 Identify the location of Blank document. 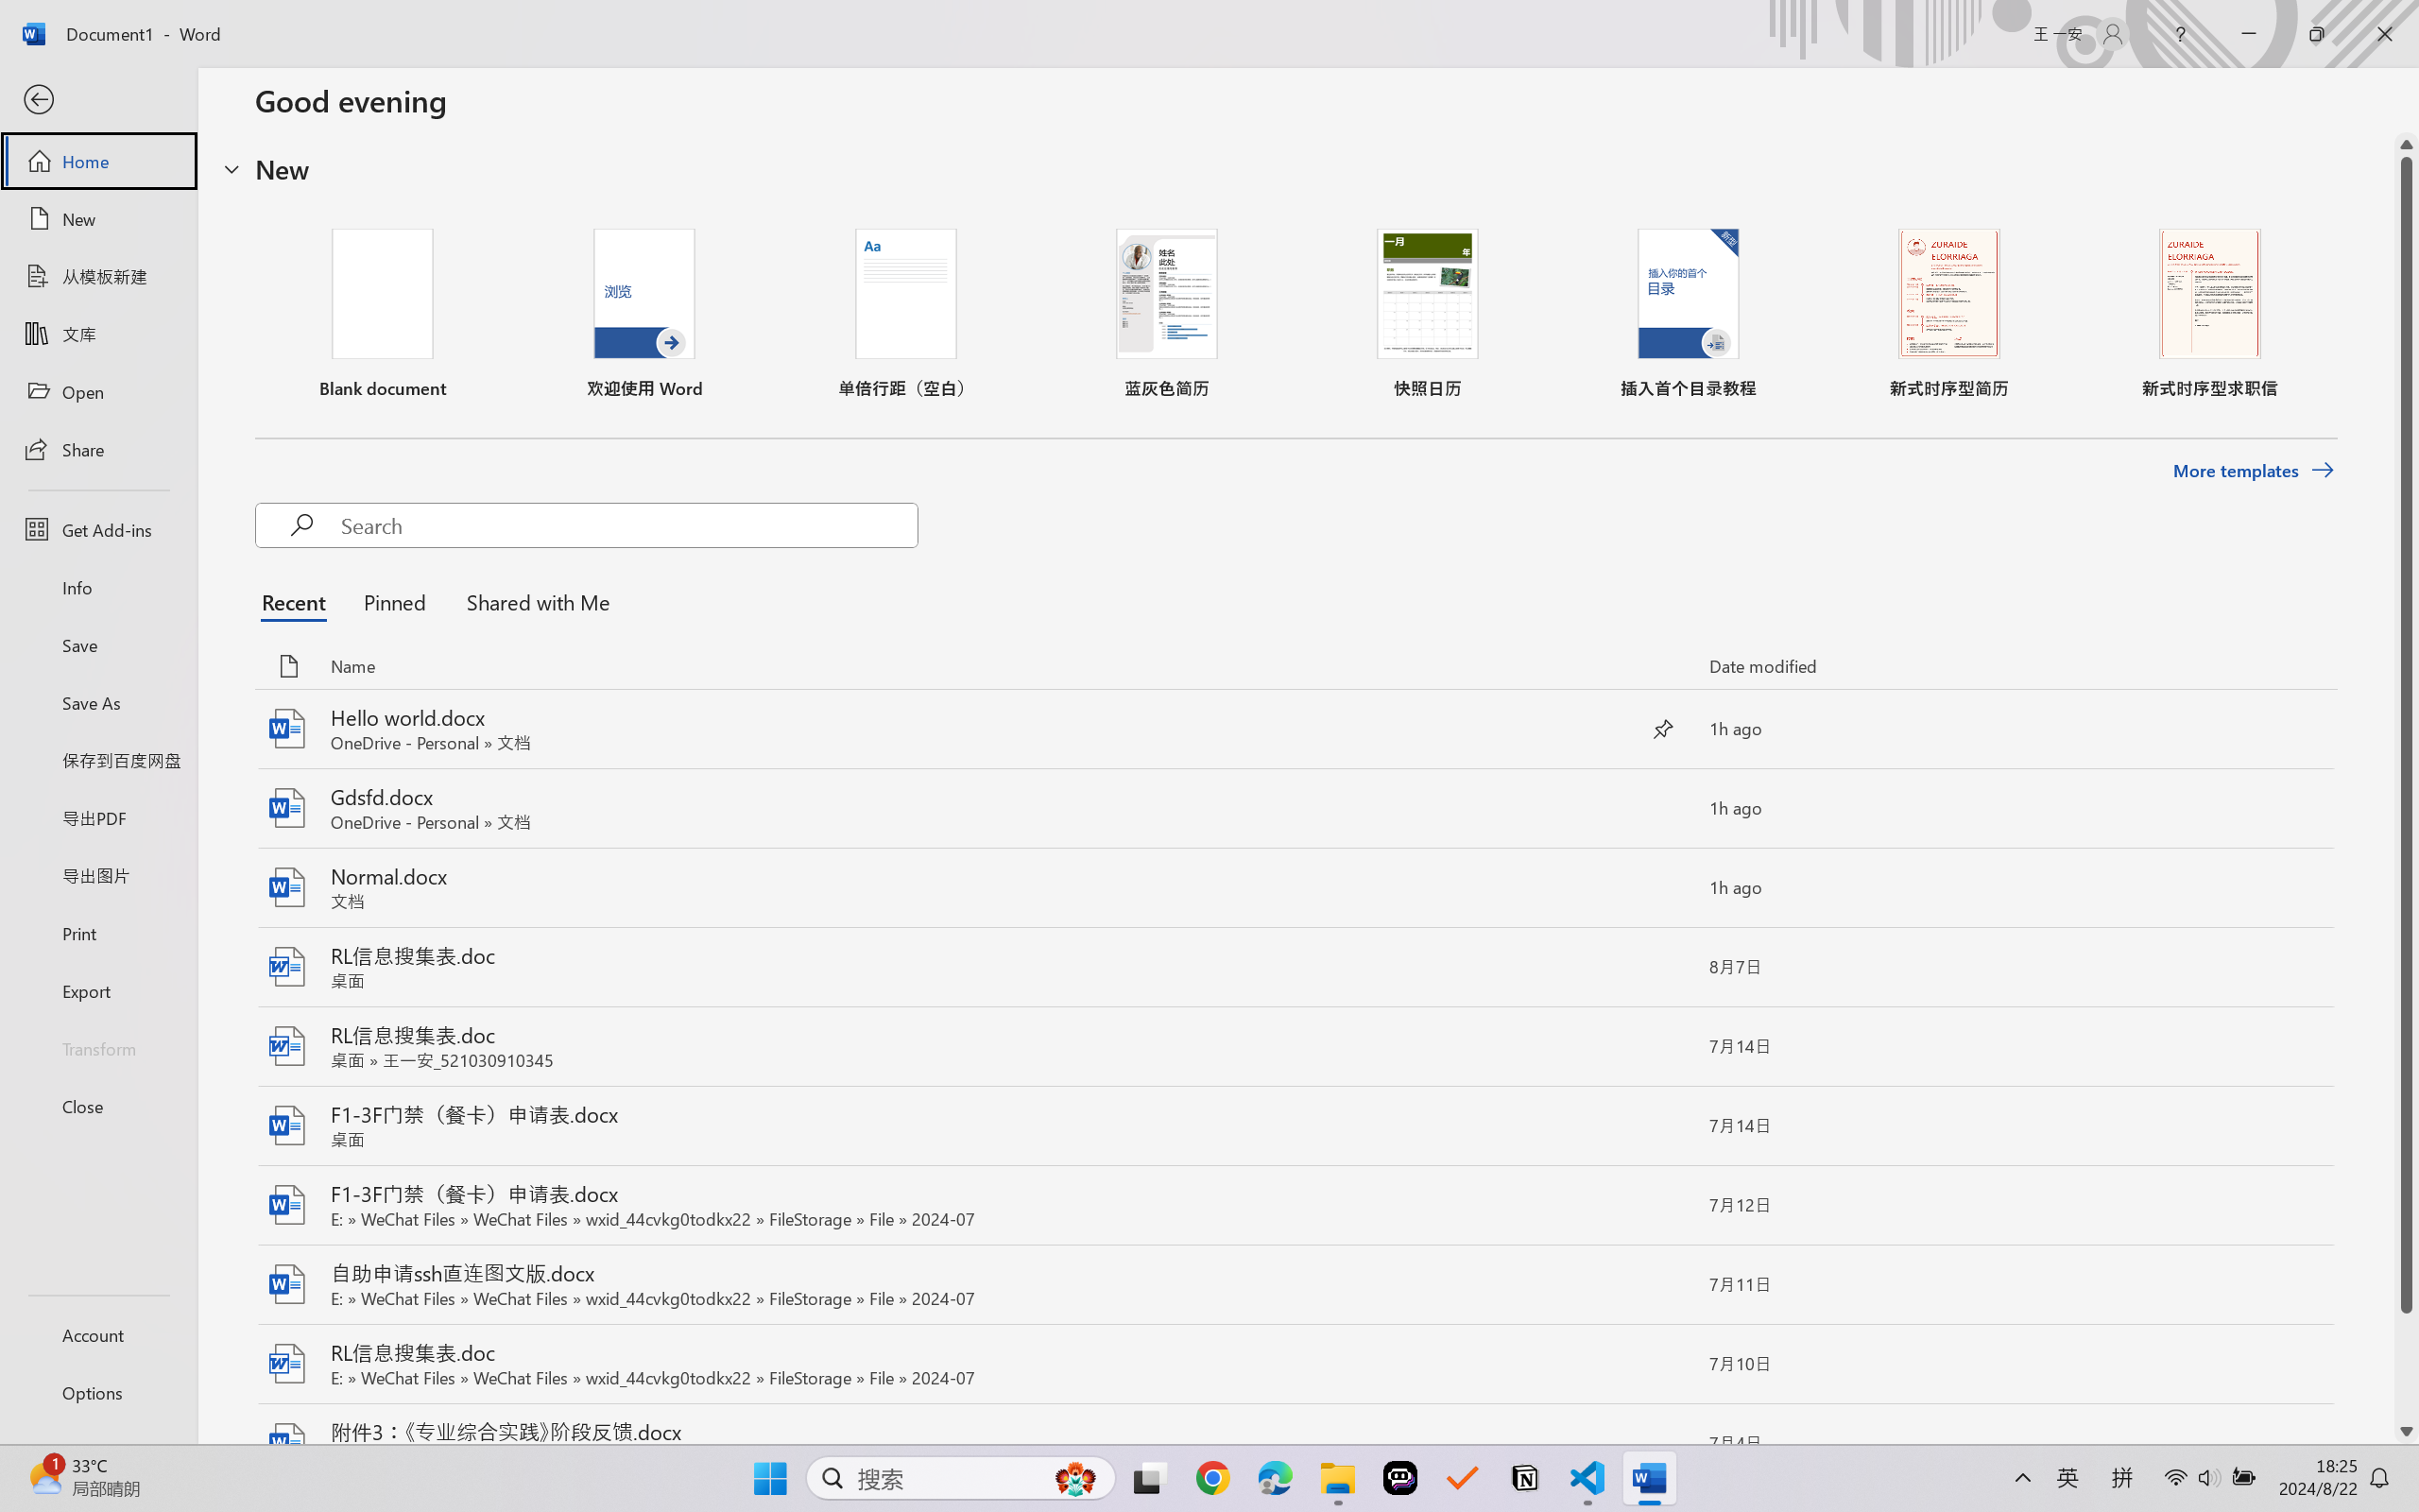
(382, 314).